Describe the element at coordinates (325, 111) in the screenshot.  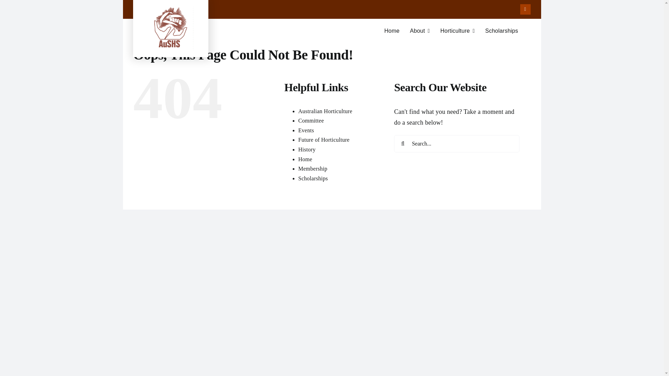
I see `Australian Horticulture` at that location.